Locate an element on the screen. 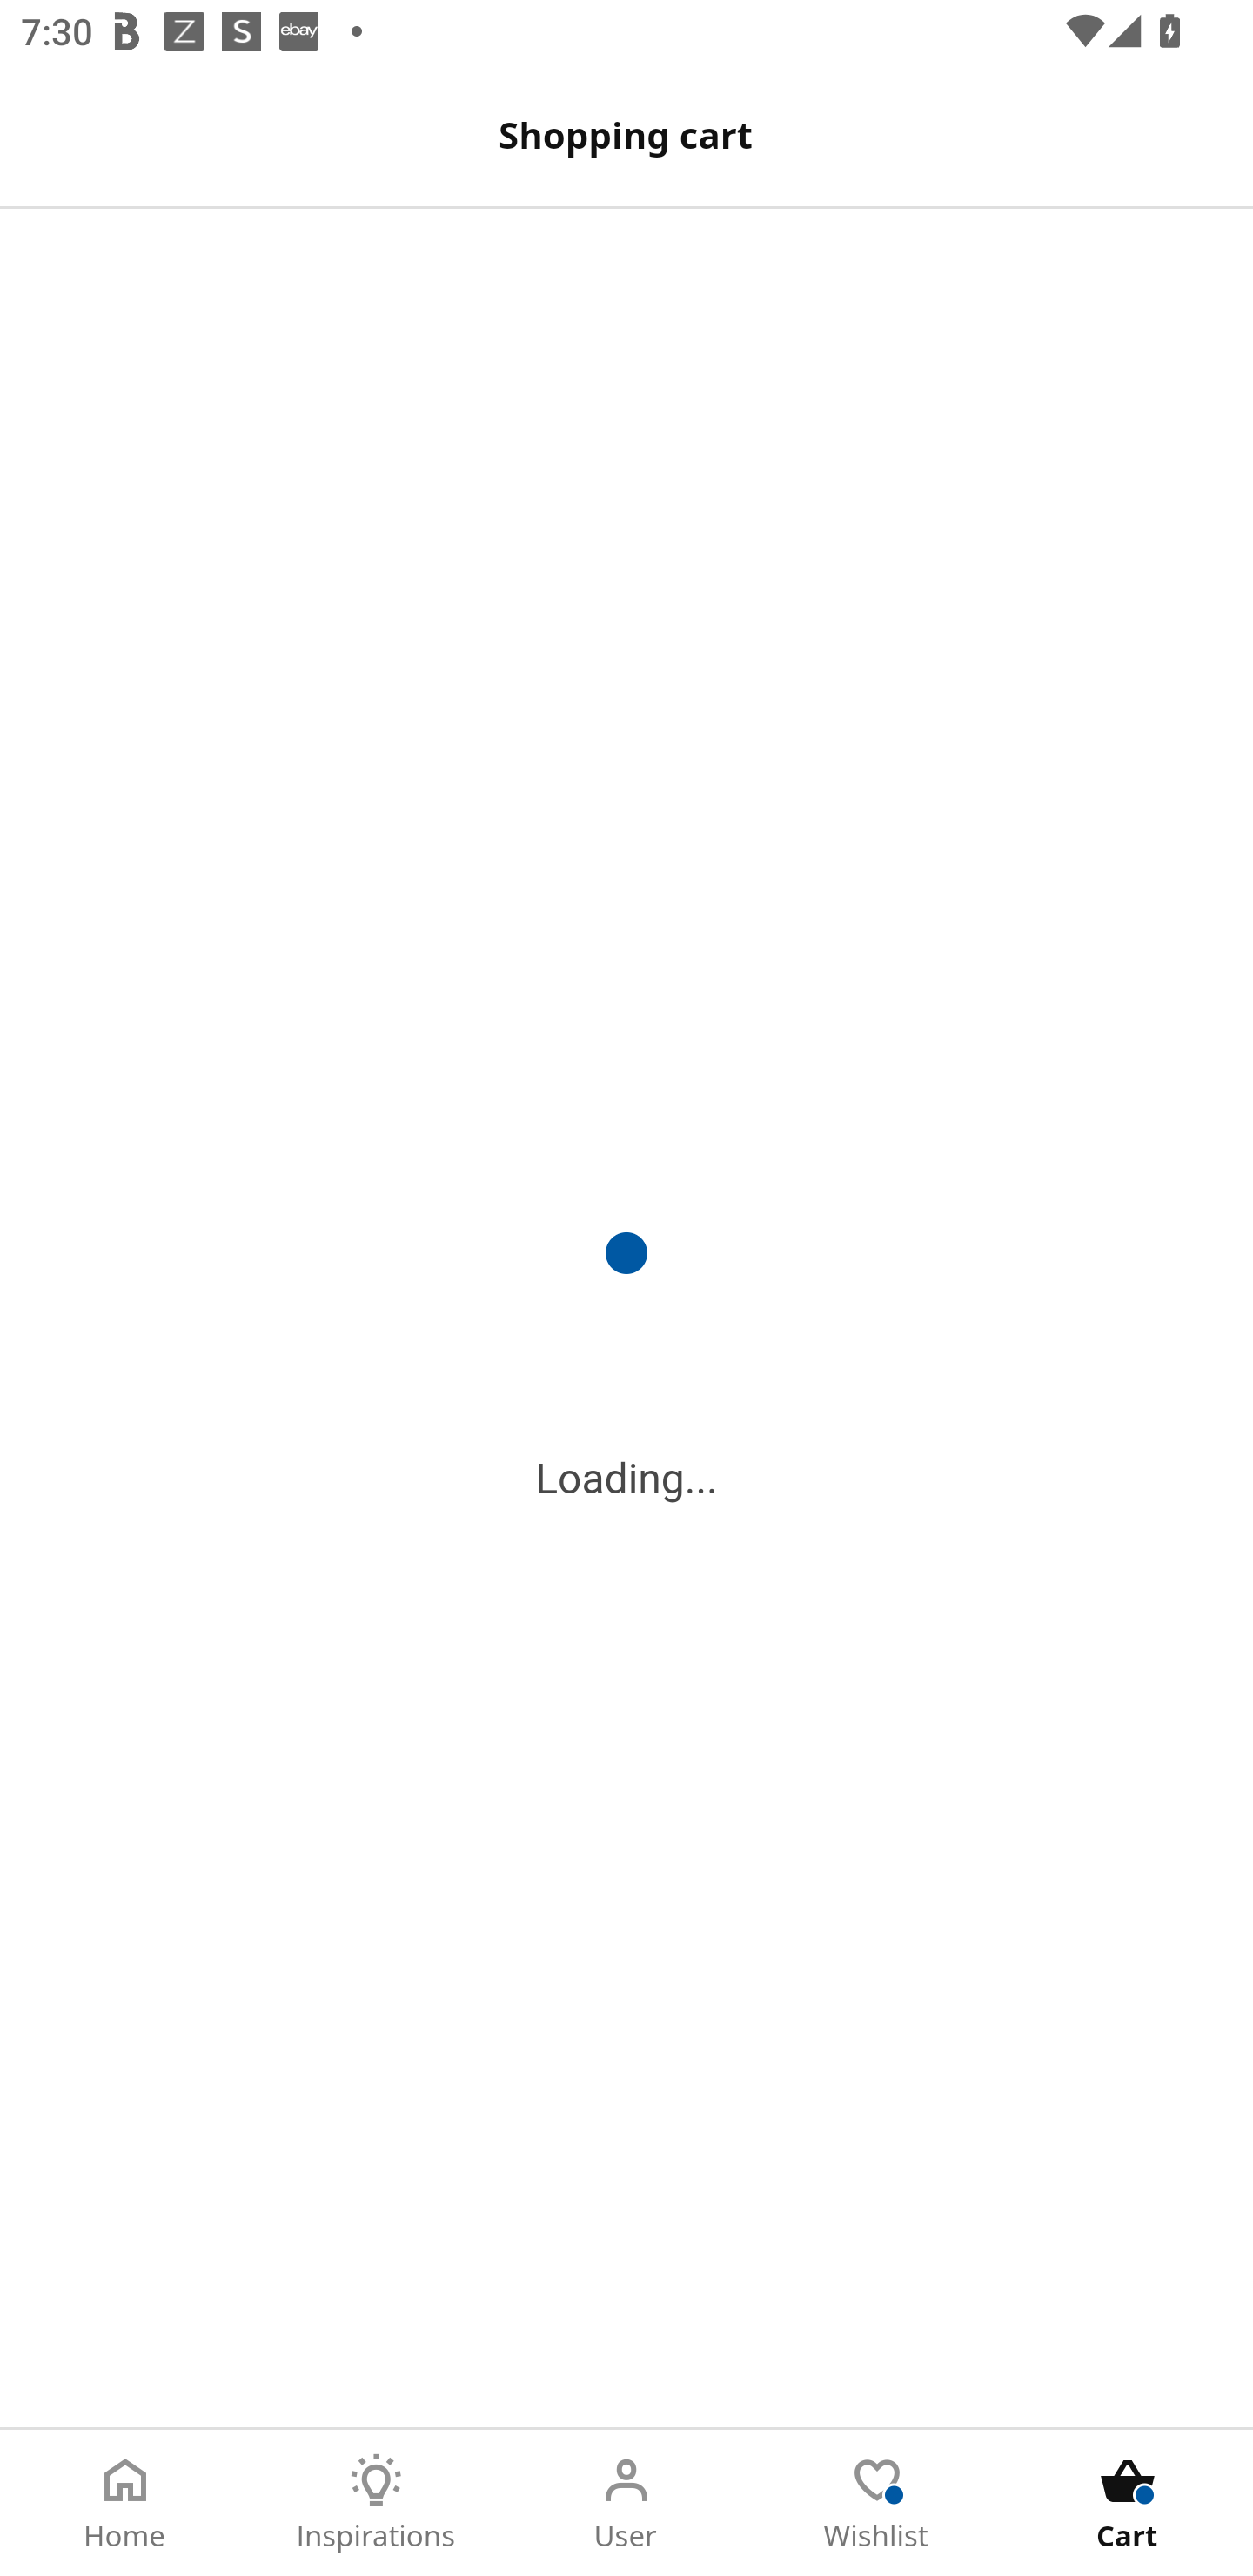  Cart
Tab 5 of 5 is located at coordinates (1128, 2503).